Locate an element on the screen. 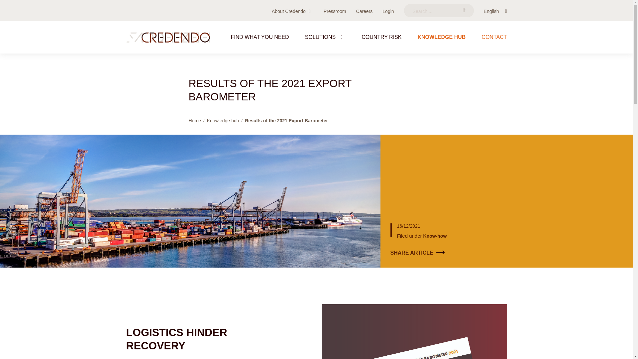 This screenshot has height=359, width=638. CONTACT is located at coordinates (494, 41).